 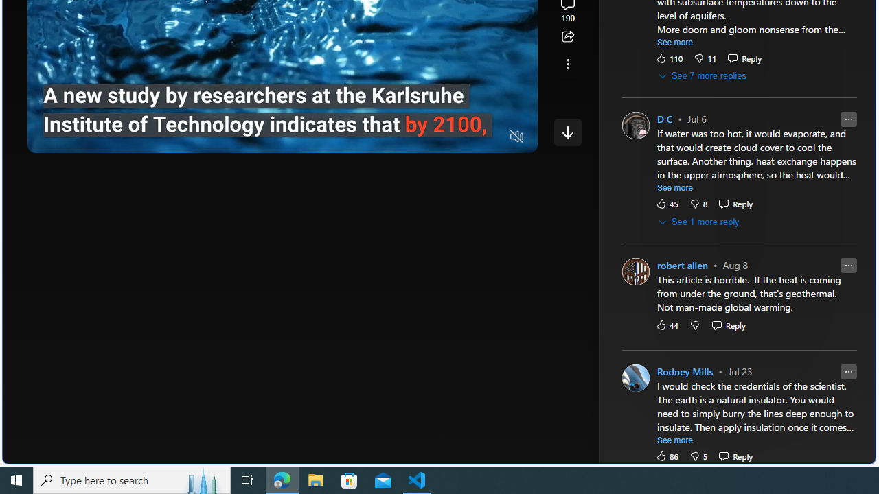 What do you see at coordinates (567, 132) in the screenshot?
I see `Class: control` at bounding box center [567, 132].